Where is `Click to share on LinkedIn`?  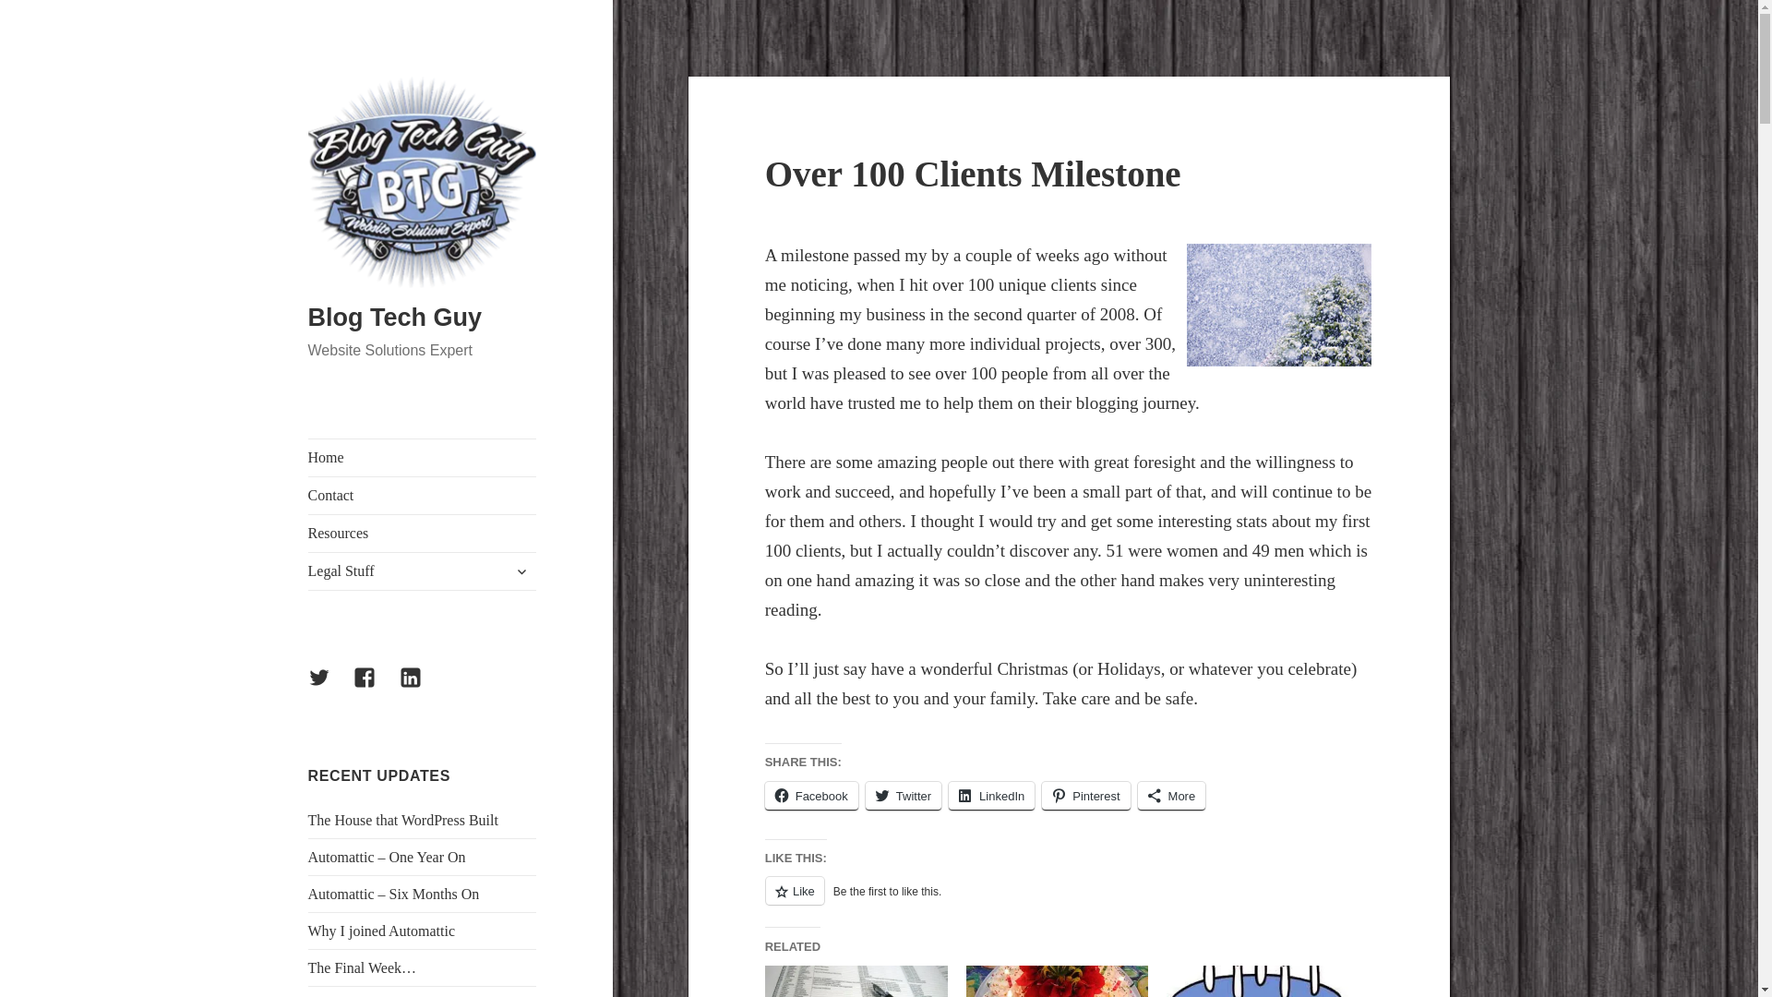 Click to share on LinkedIn is located at coordinates (991, 796).